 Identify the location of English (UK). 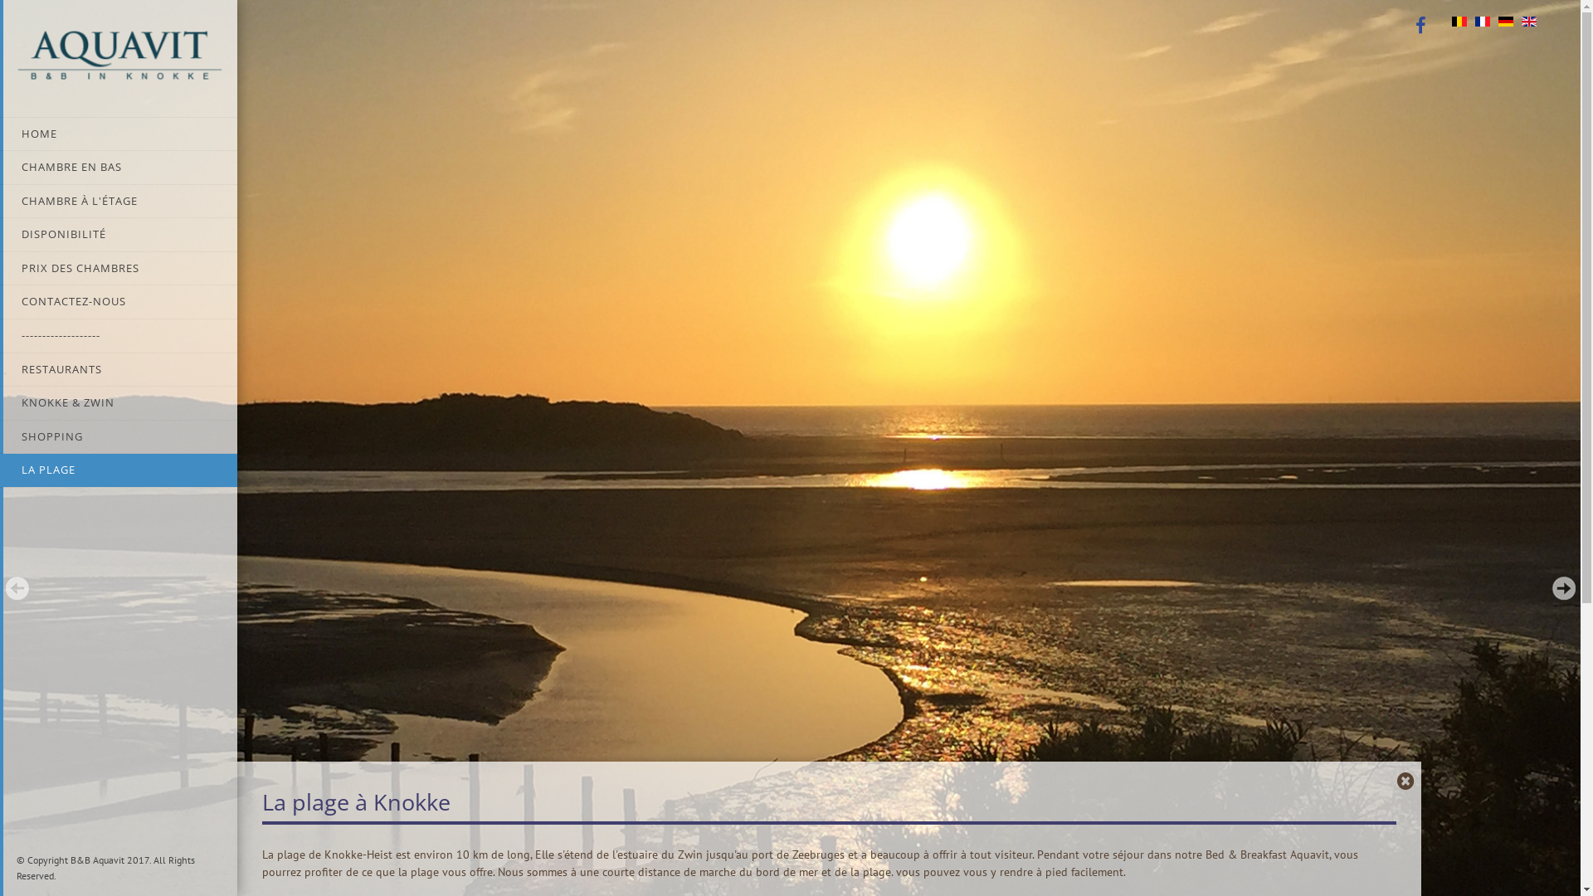
(1529, 22).